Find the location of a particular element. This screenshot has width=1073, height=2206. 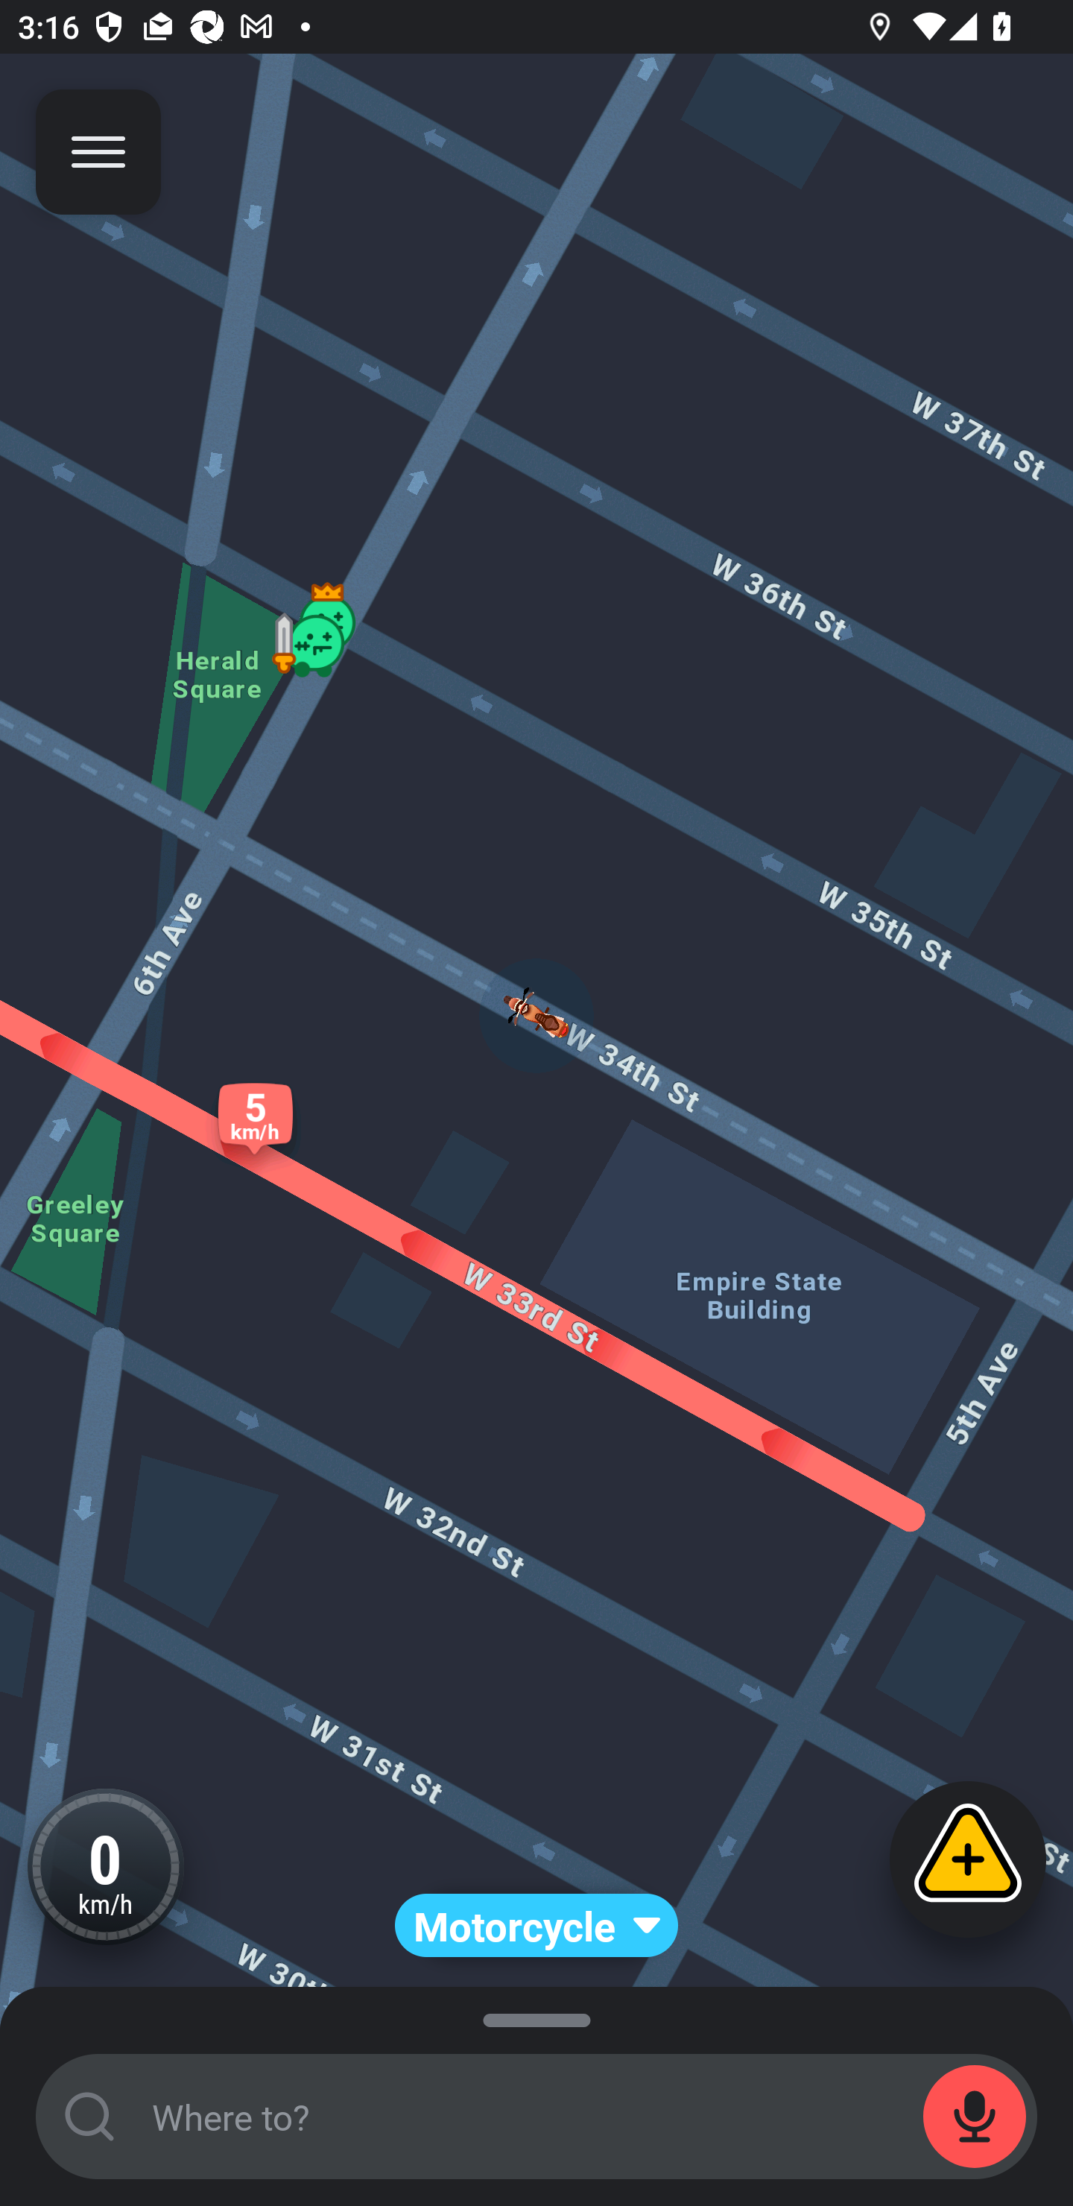

SUGGESTIONS_SHEET_DRAG_HANDLE is located at coordinates (536, 2016).